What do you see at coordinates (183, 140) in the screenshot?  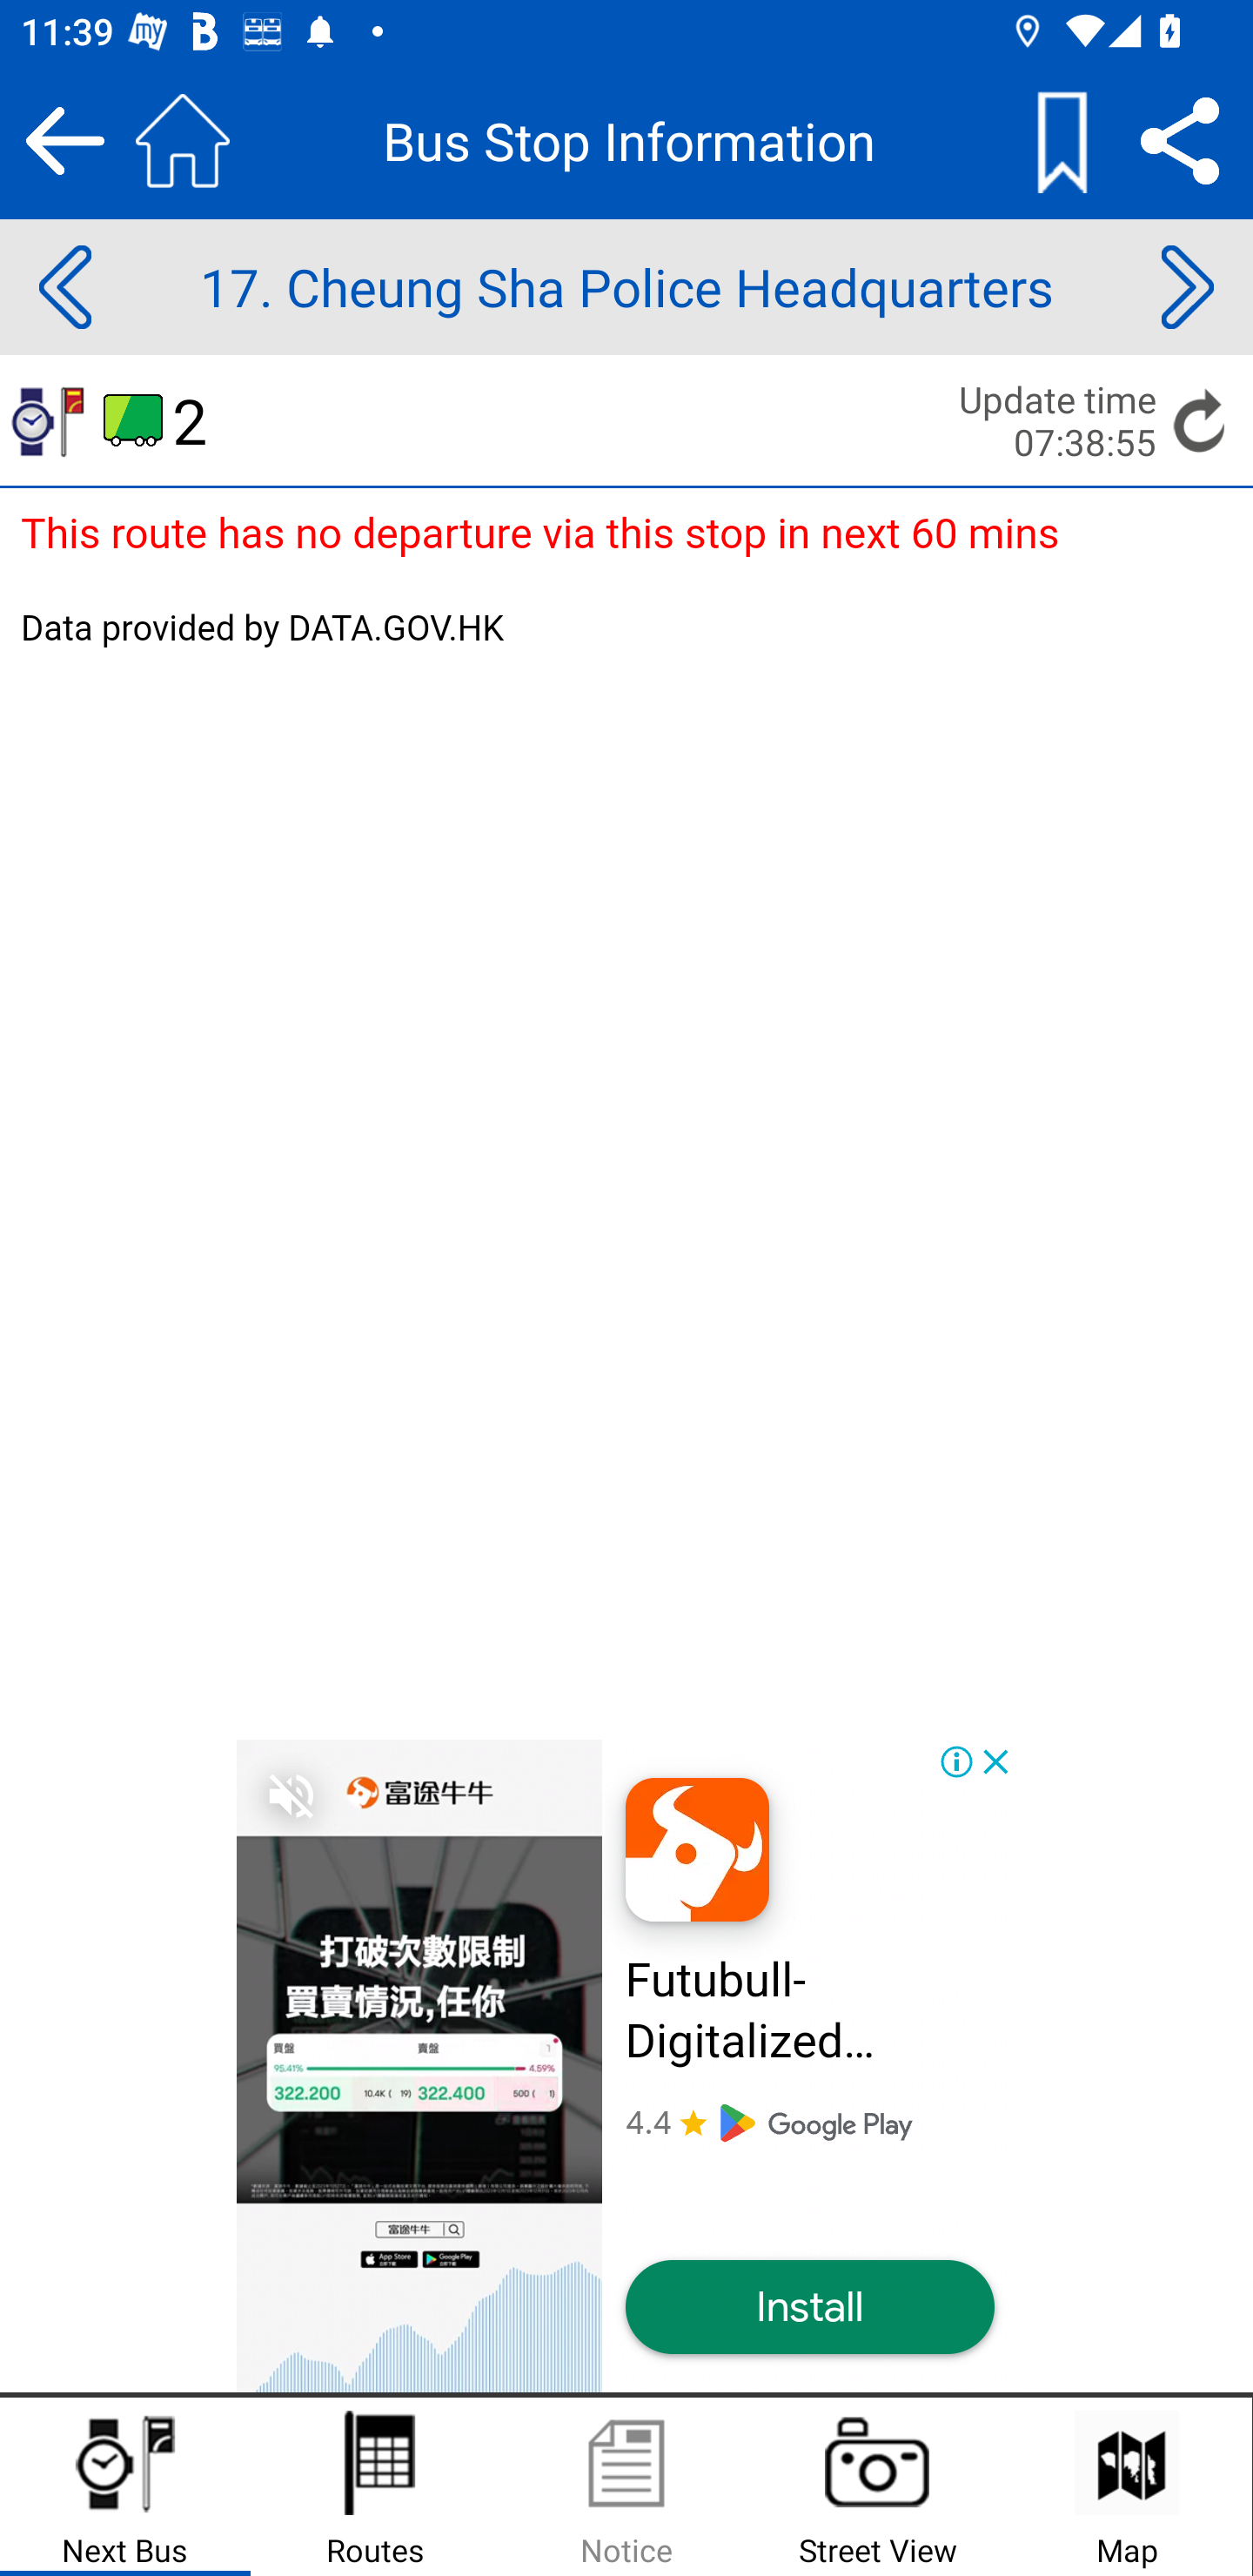 I see `Jump to home page` at bounding box center [183, 140].